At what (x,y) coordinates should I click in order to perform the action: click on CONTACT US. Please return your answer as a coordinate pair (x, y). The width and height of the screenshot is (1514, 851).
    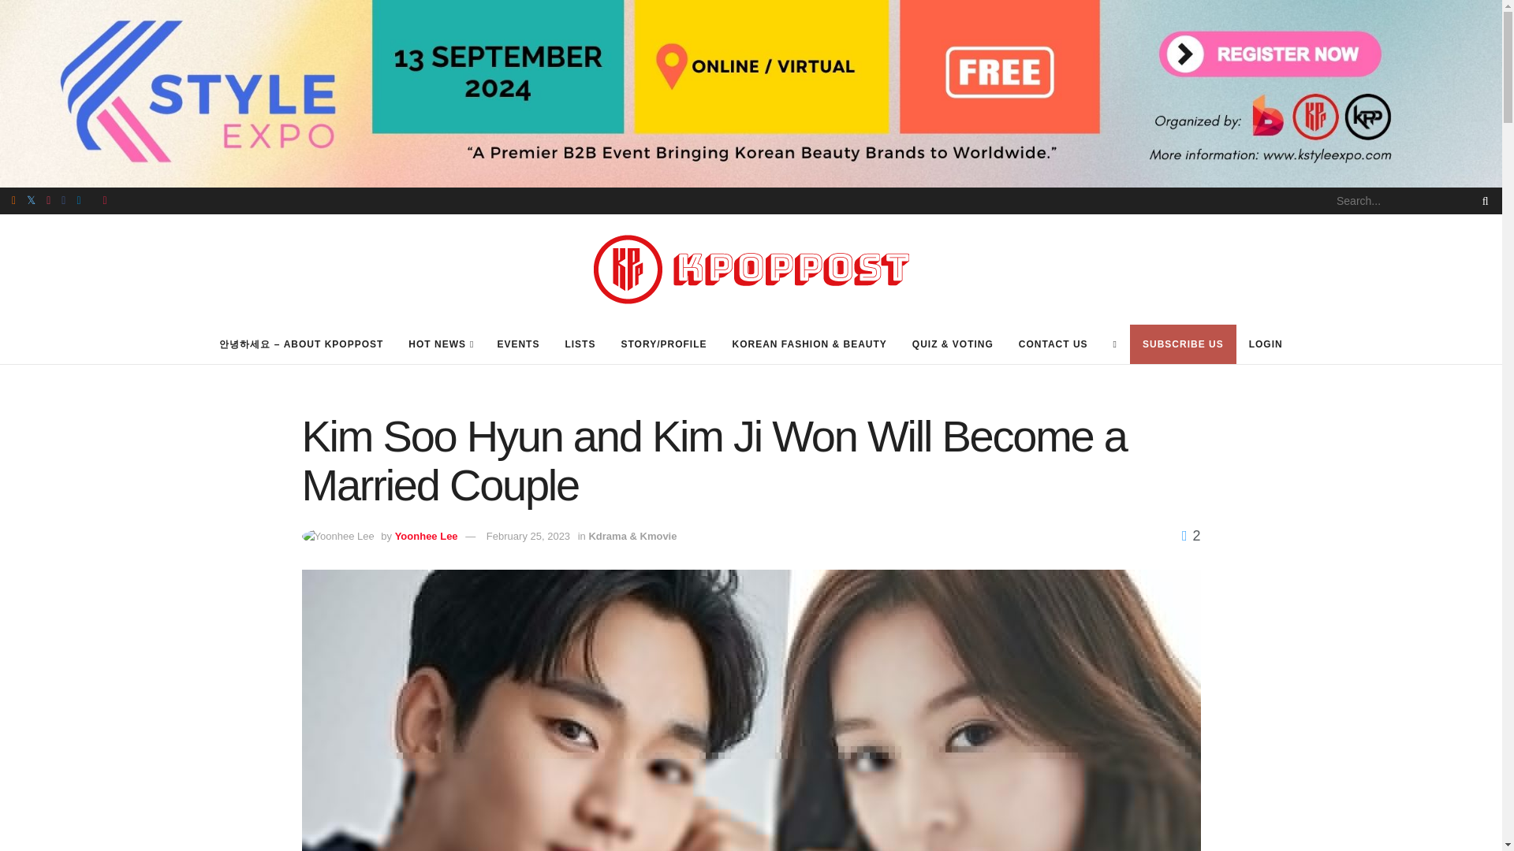
    Looking at the image, I should click on (1053, 344).